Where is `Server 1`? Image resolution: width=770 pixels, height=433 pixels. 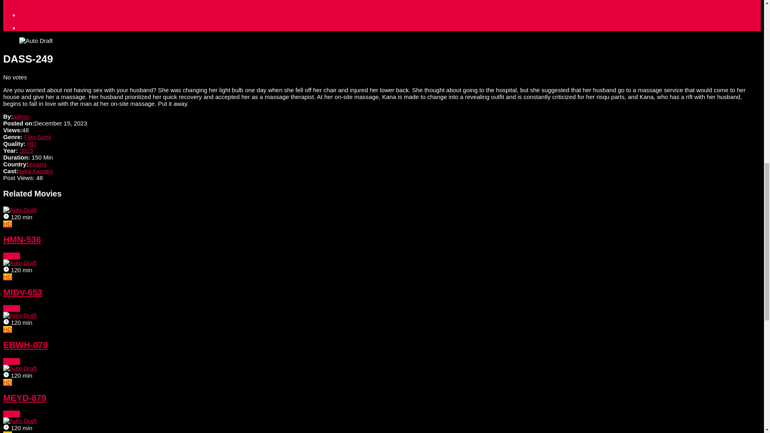
Server 1 is located at coordinates (30, 27).